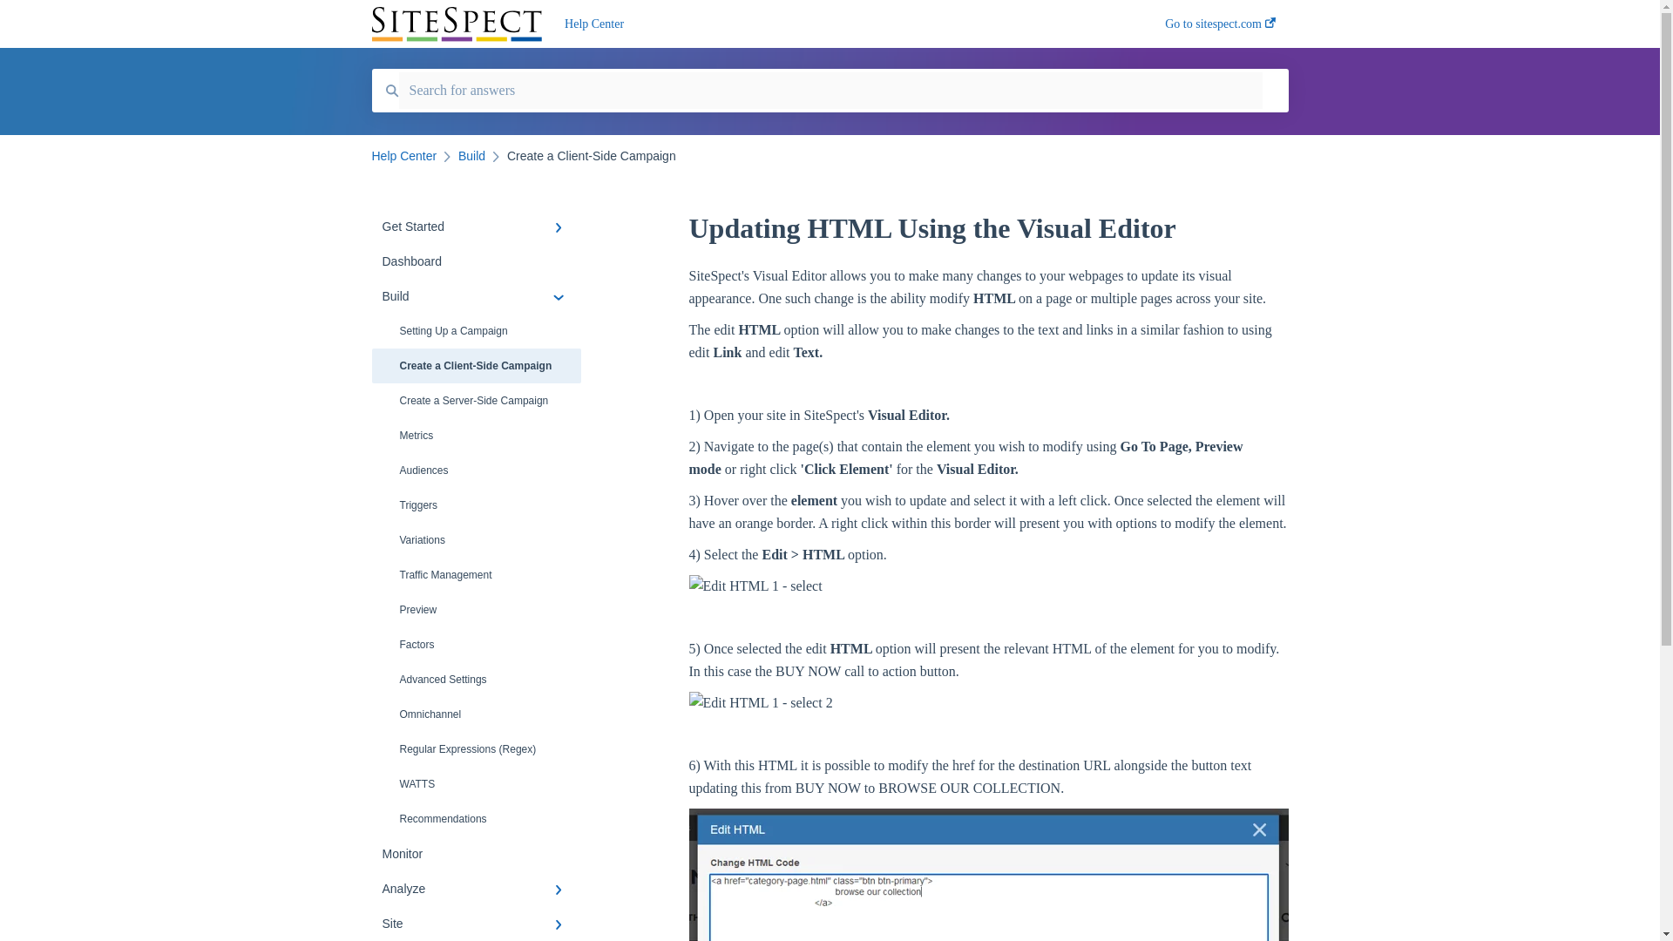  I want to click on Help Center, so click(838, 24).